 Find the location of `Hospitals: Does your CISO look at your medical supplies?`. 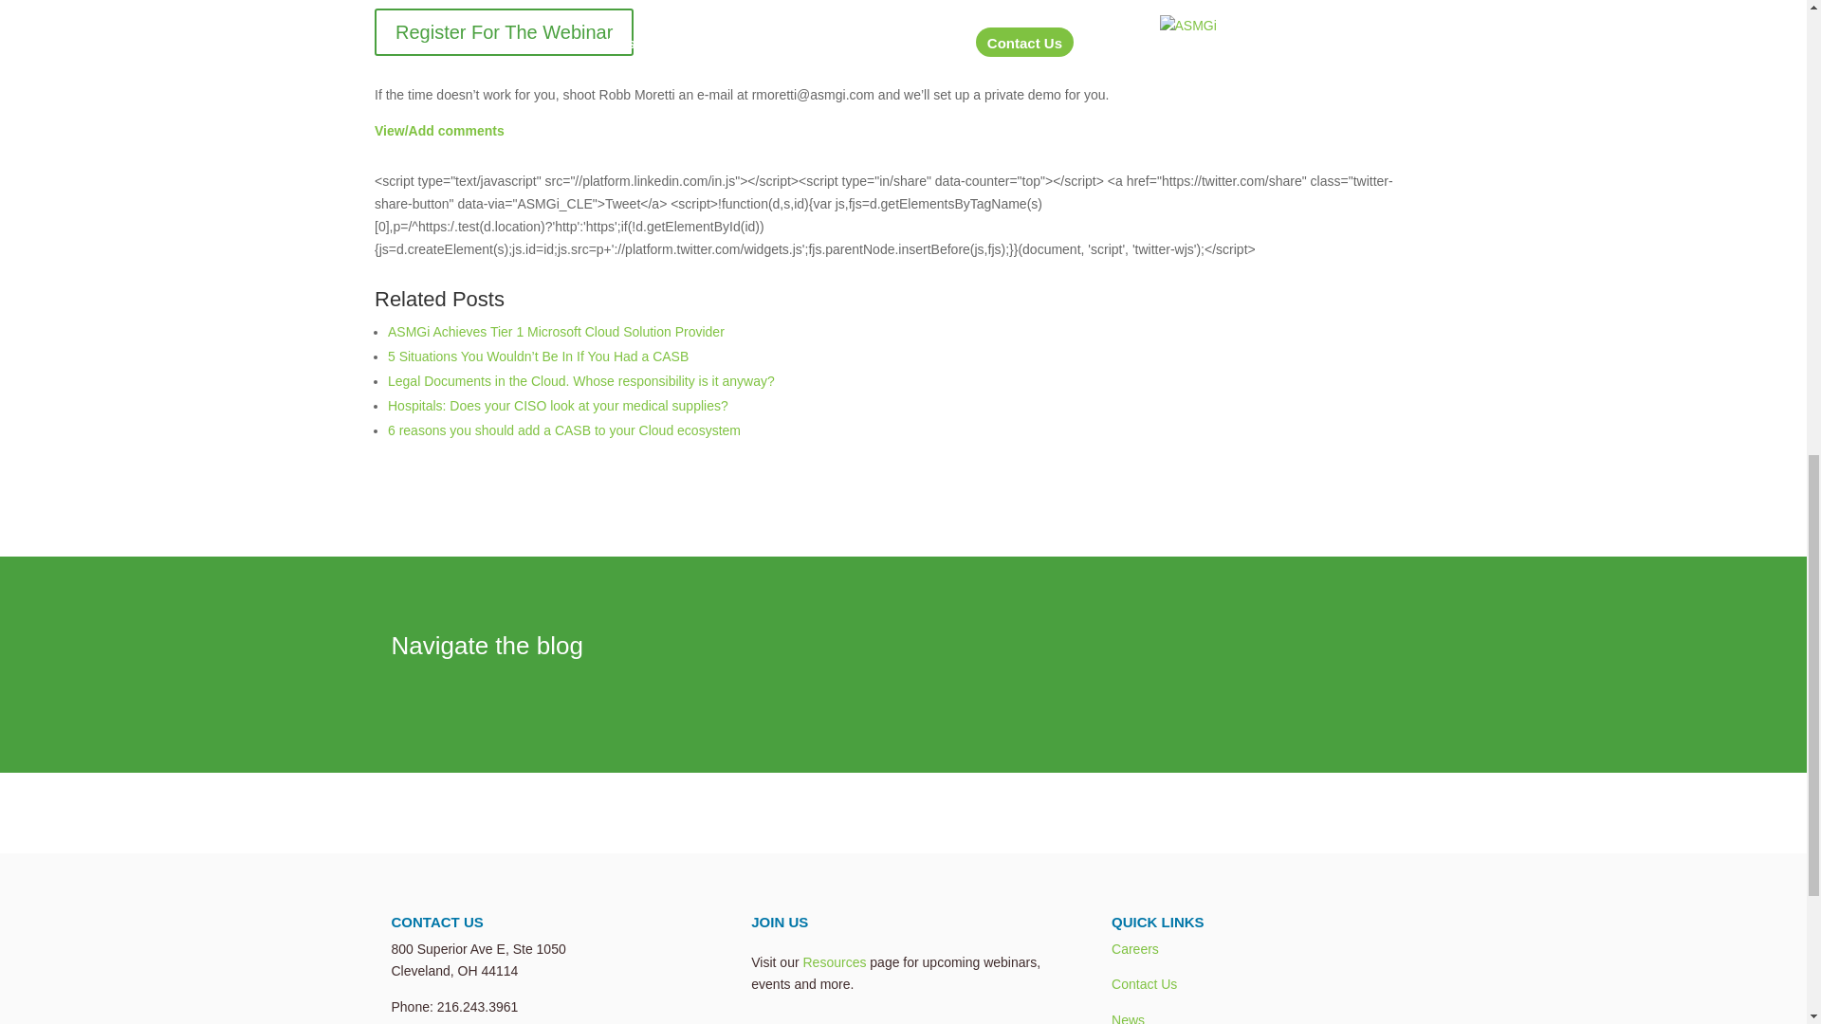

Hospitals: Does your CISO look at your medical supplies? is located at coordinates (558, 406).